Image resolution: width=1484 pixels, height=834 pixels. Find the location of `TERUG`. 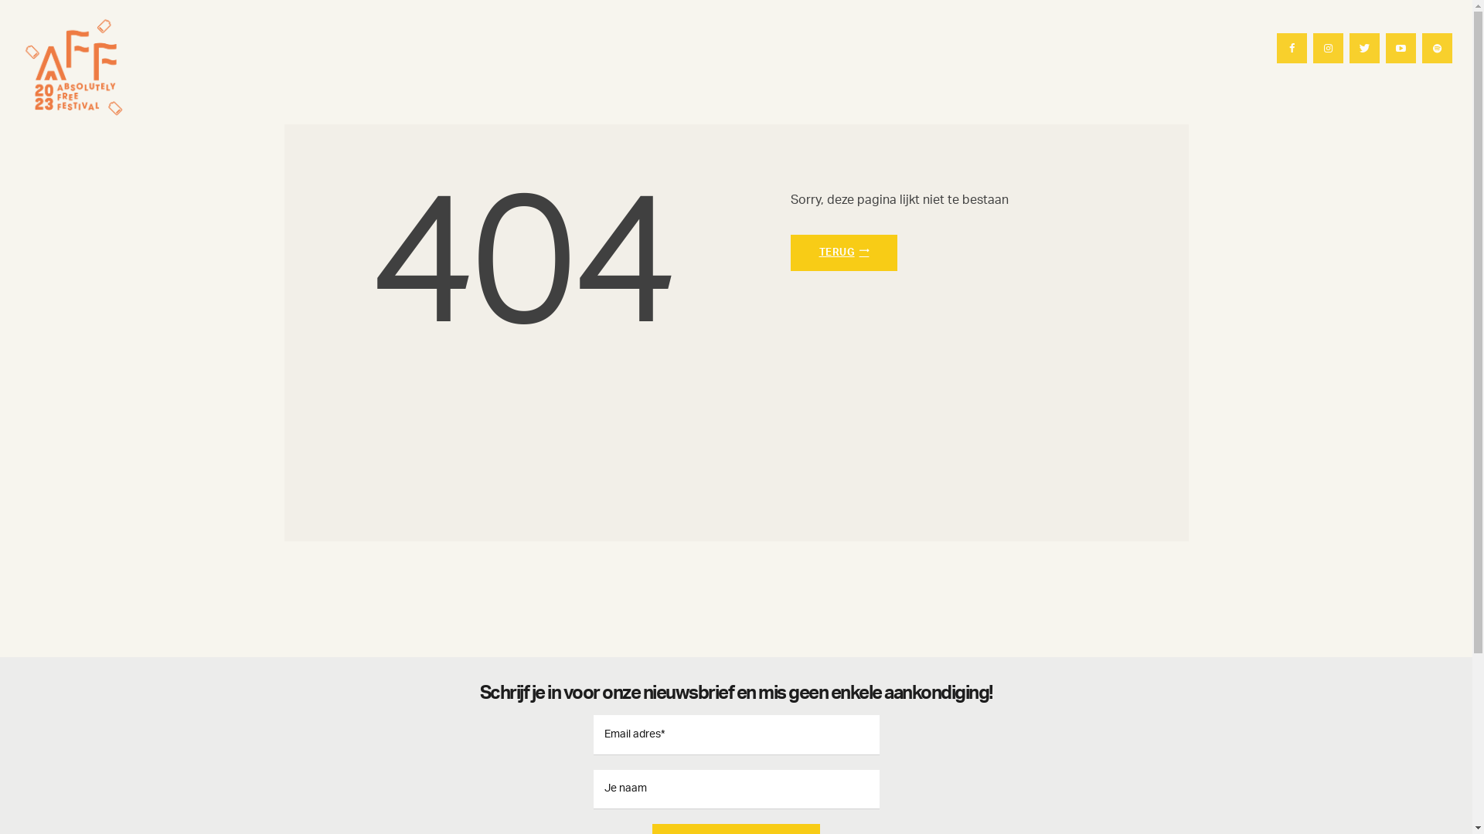

TERUG is located at coordinates (844, 253).